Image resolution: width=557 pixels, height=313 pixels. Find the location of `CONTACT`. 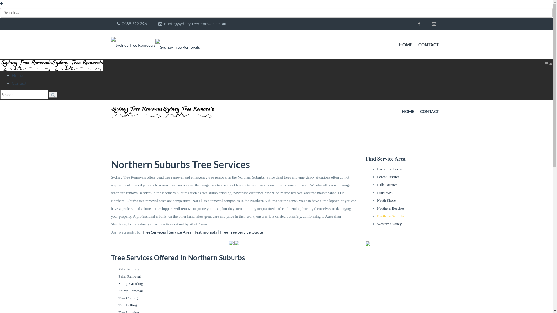

CONTACT is located at coordinates (429, 45).